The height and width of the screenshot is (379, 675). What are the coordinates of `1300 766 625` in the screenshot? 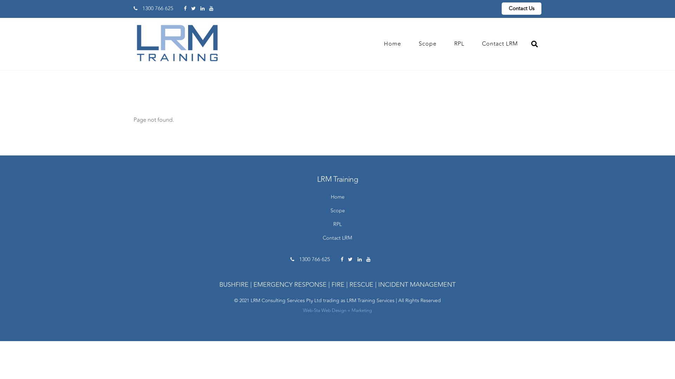 It's located at (153, 8).